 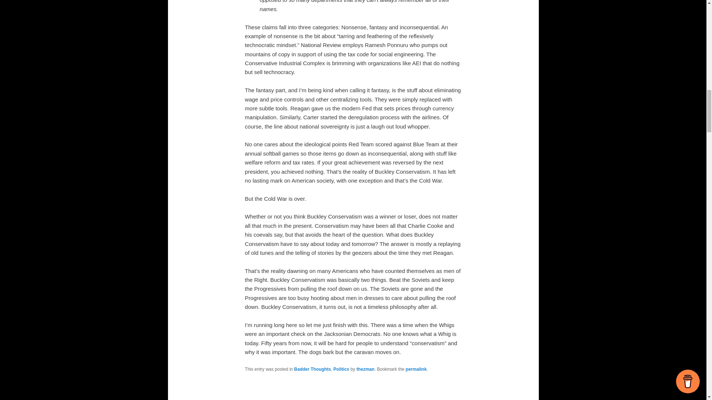 What do you see at coordinates (365, 369) in the screenshot?
I see `thezman` at bounding box center [365, 369].